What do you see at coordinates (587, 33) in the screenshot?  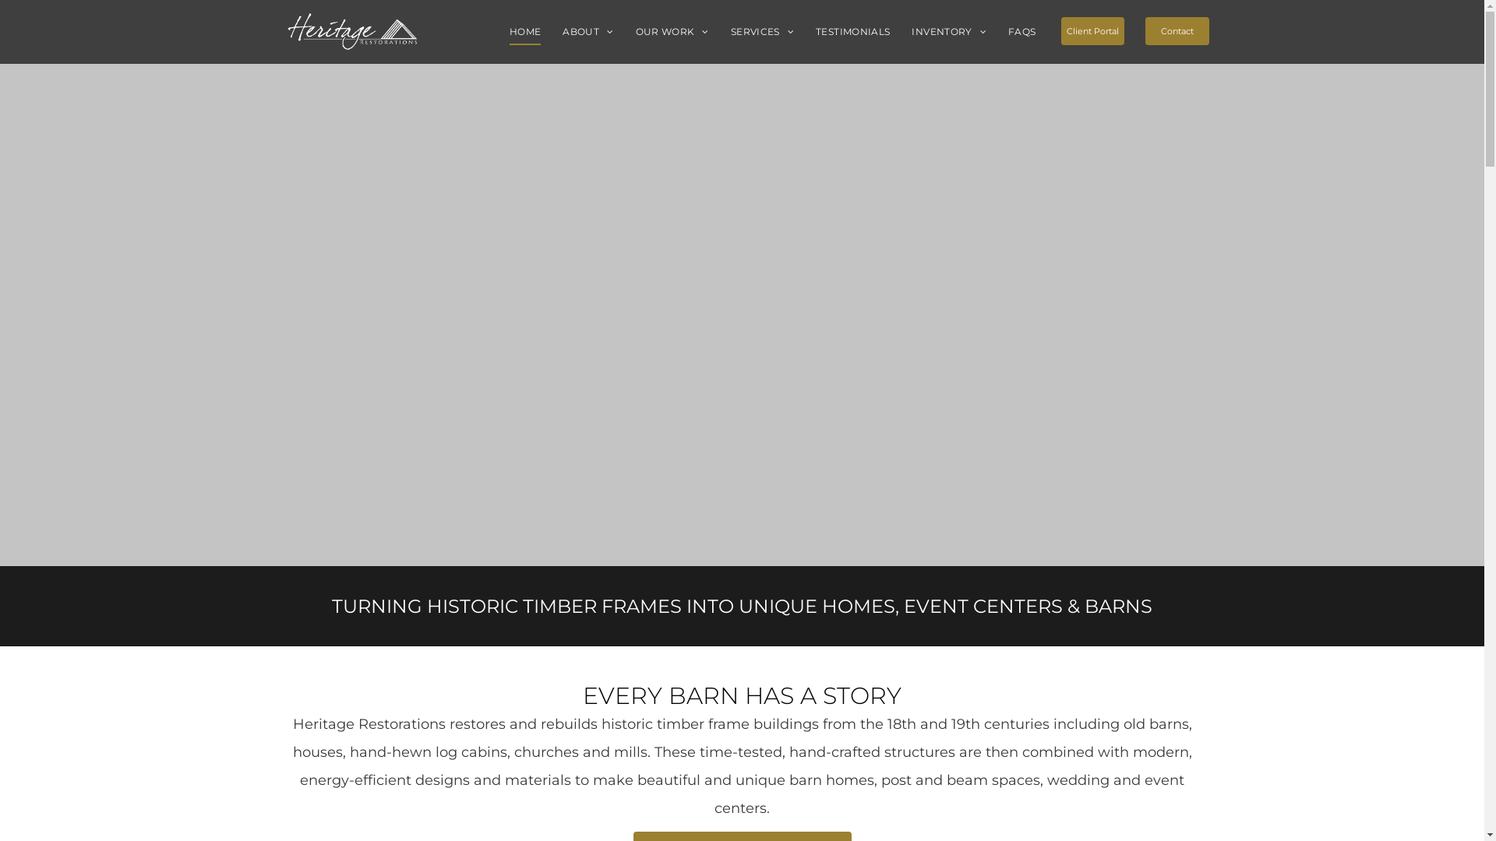 I see `ABOUT` at bounding box center [587, 33].